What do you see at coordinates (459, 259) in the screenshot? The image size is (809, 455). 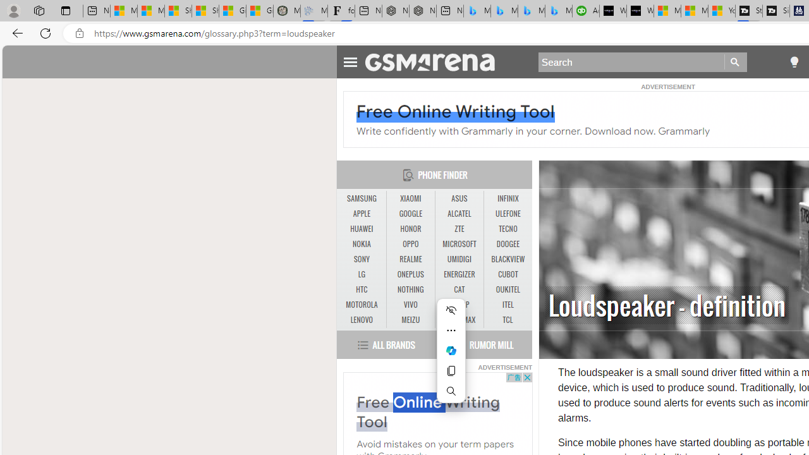 I see `UMIDIGI` at bounding box center [459, 259].